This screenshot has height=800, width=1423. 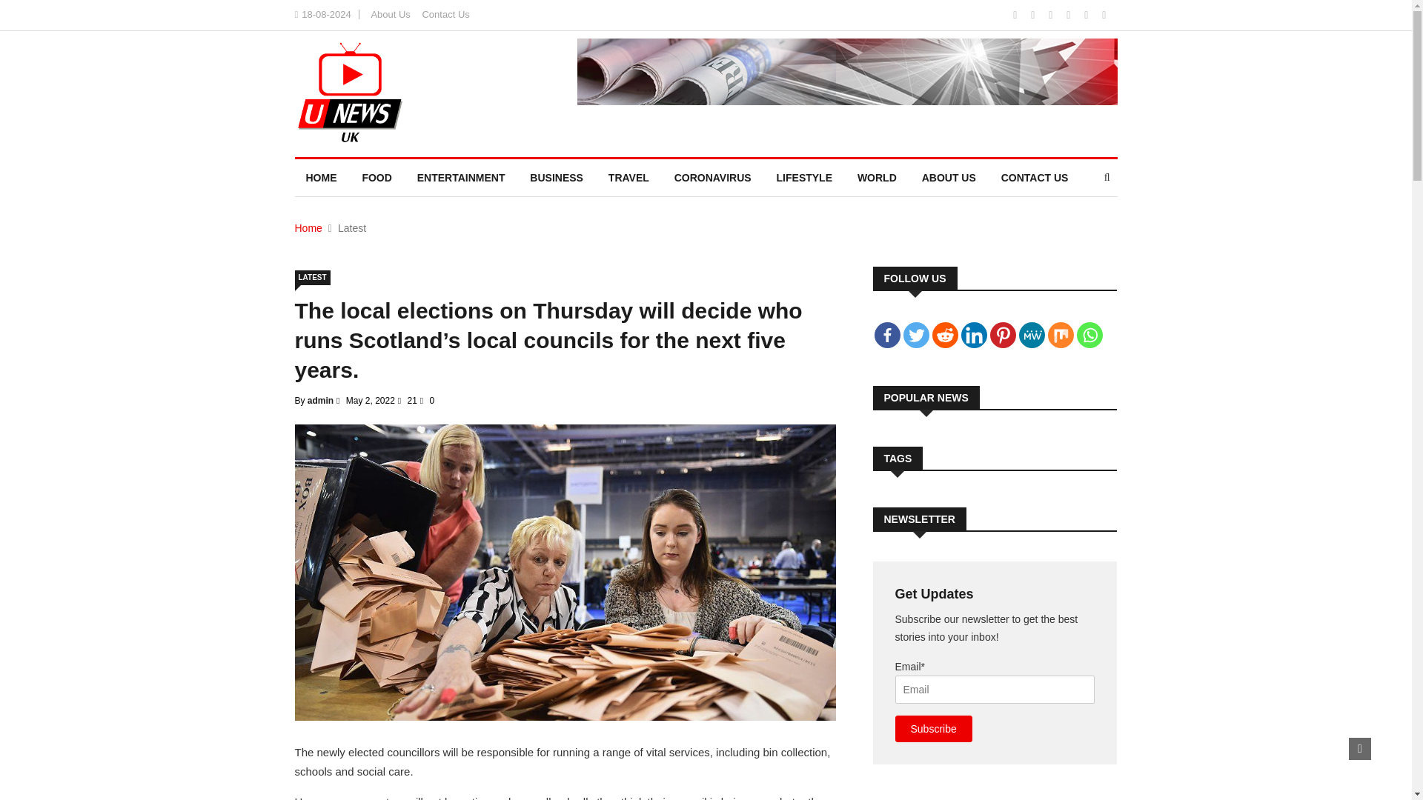 What do you see at coordinates (877, 177) in the screenshot?
I see `WORLD` at bounding box center [877, 177].